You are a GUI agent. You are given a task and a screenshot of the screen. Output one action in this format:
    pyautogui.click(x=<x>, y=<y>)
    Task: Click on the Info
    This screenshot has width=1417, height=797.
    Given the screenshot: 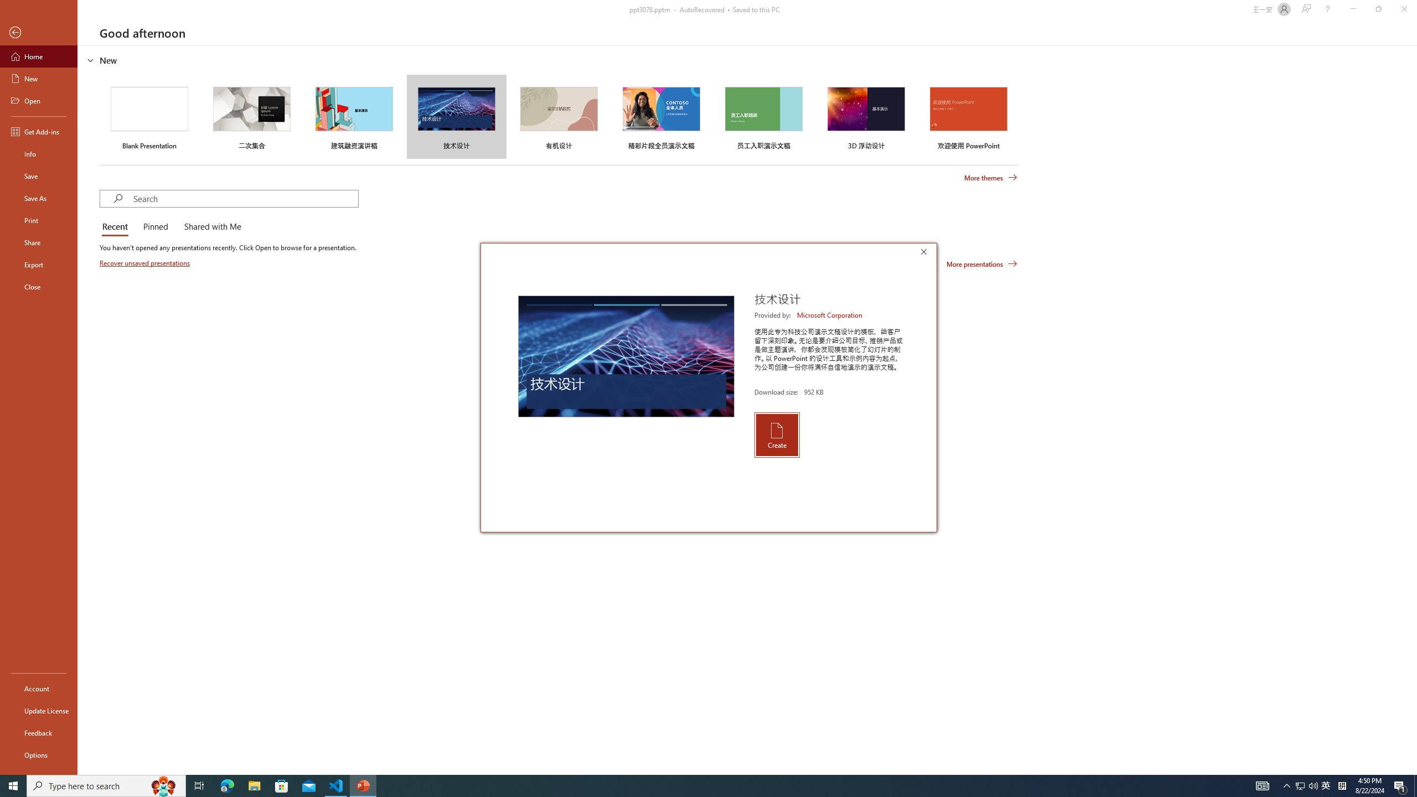 What is the action you would take?
    pyautogui.click(x=39, y=154)
    